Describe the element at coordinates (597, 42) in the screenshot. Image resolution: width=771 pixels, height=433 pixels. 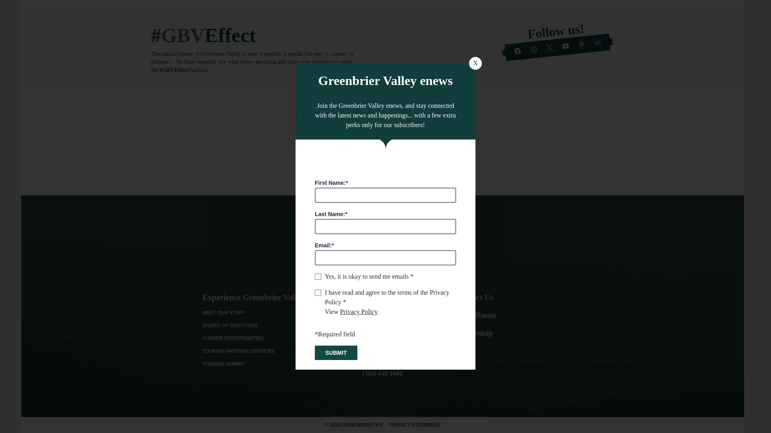
I see `Tripadvisor A solid styled icon from Orion Icon Library.` at that location.